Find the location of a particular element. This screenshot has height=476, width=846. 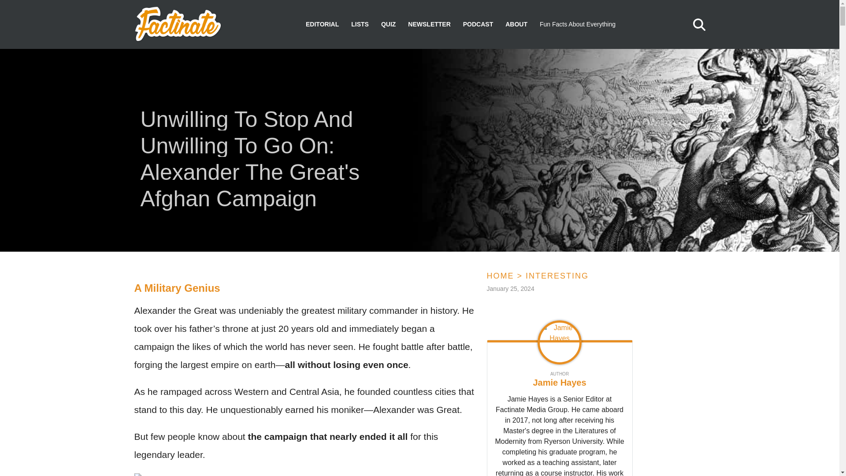

ABOUT is located at coordinates (516, 24).